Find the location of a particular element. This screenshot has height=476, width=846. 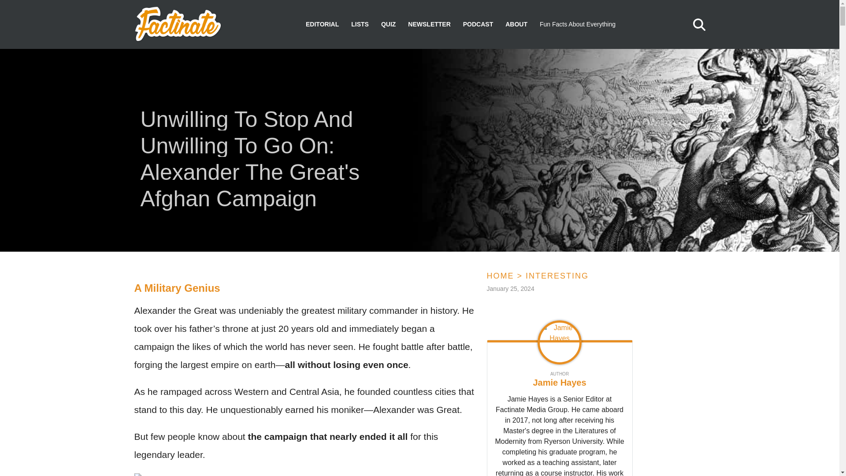

ABOUT is located at coordinates (516, 24).